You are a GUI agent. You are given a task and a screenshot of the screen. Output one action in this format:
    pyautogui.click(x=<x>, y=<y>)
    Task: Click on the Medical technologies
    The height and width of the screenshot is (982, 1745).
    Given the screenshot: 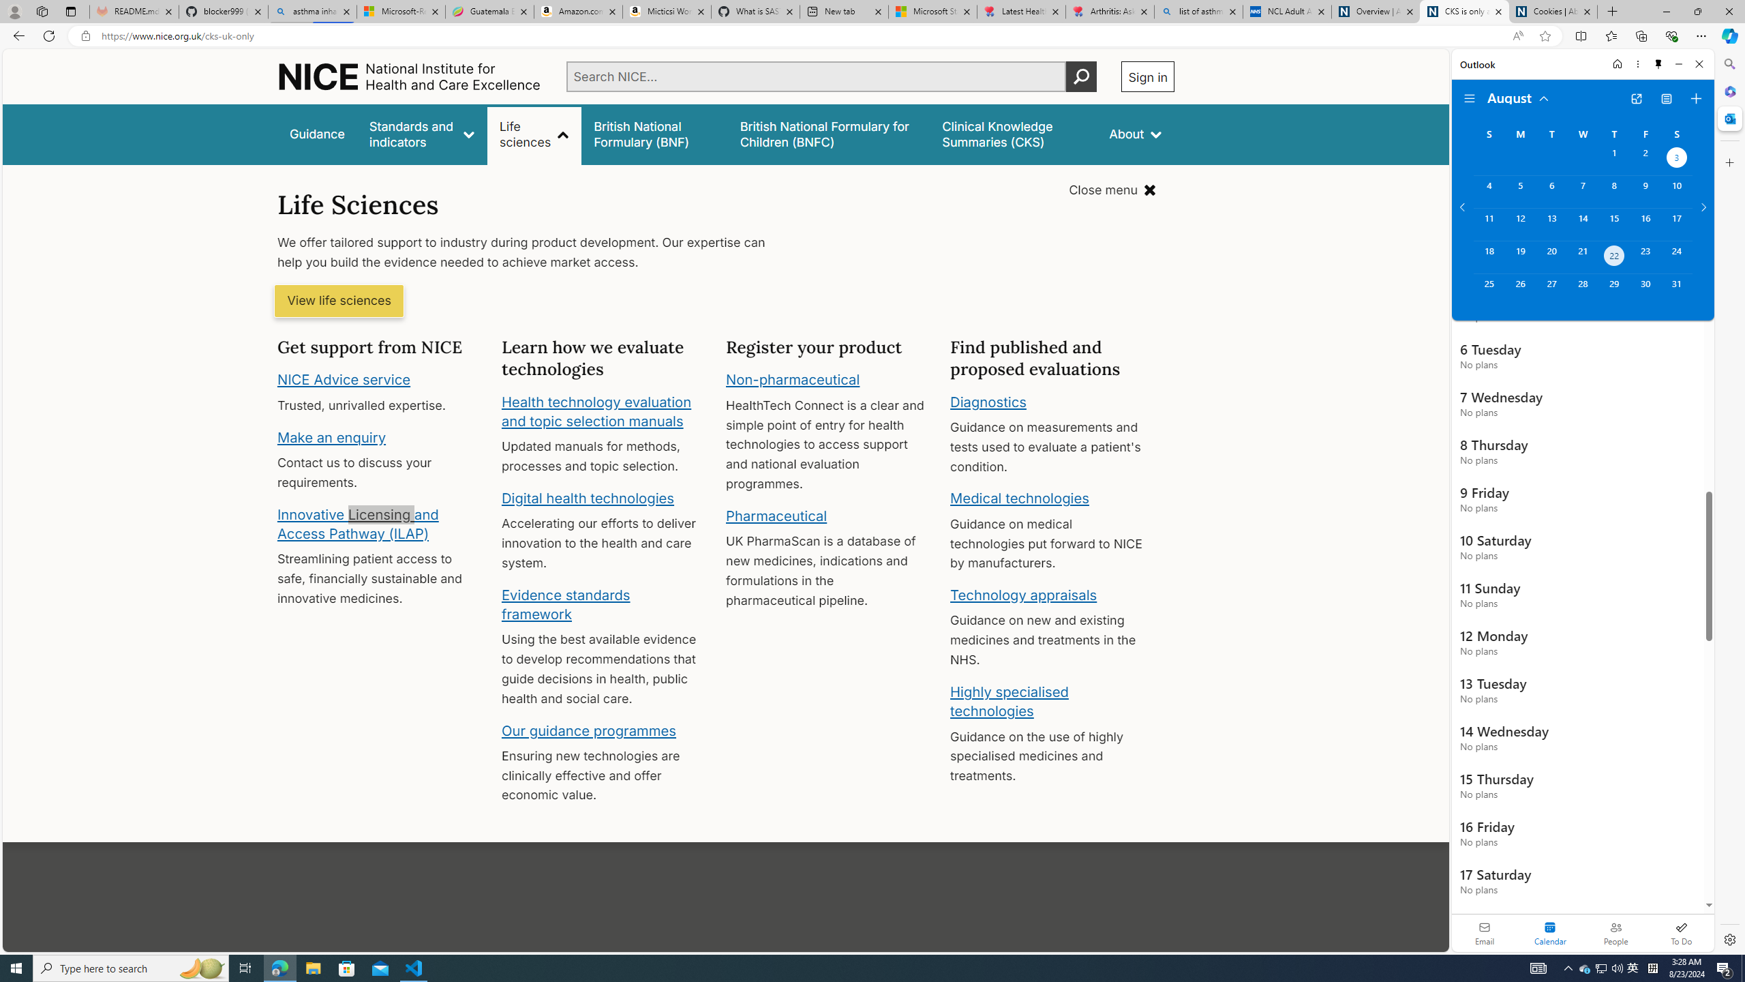 What is the action you would take?
    pyautogui.click(x=1020, y=499)
    